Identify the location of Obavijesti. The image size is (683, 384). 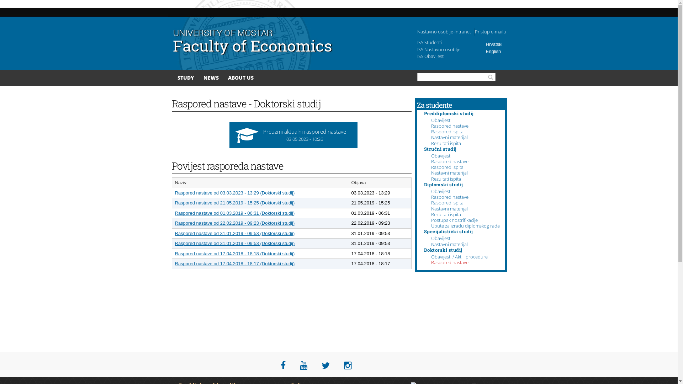
(441, 191).